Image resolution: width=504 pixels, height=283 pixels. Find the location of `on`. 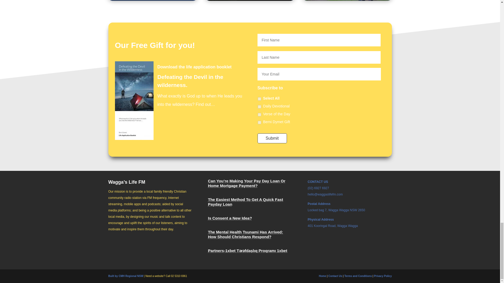

on is located at coordinates (259, 99).